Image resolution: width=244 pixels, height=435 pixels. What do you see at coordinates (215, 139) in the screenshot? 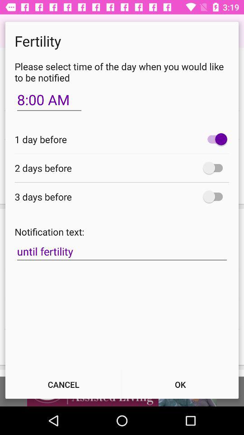
I see `toggle alarm` at bounding box center [215, 139].